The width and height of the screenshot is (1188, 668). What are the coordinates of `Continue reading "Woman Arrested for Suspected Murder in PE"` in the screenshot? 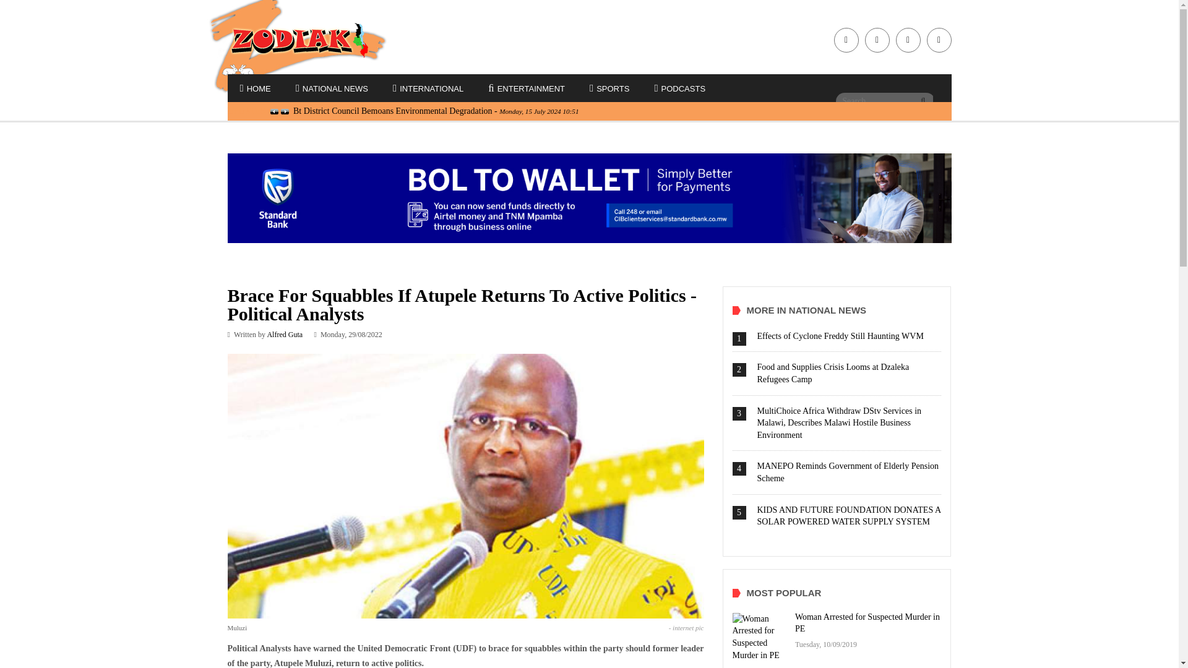 It's located at (760, 637).